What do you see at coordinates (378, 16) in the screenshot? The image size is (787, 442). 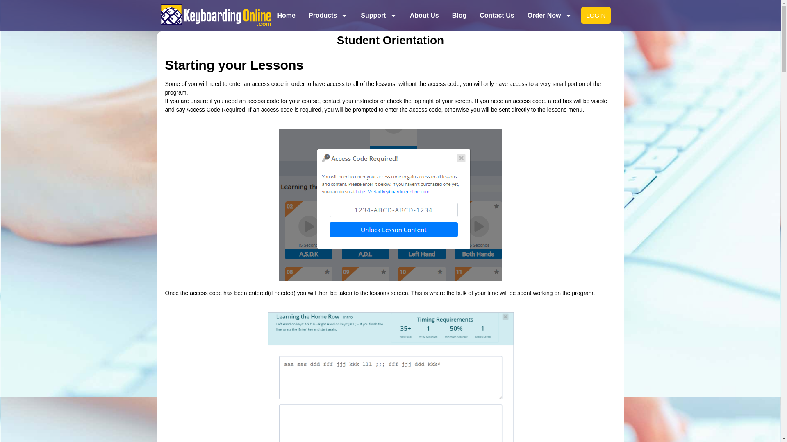 I see `Support` at bounding box center [378, 16].